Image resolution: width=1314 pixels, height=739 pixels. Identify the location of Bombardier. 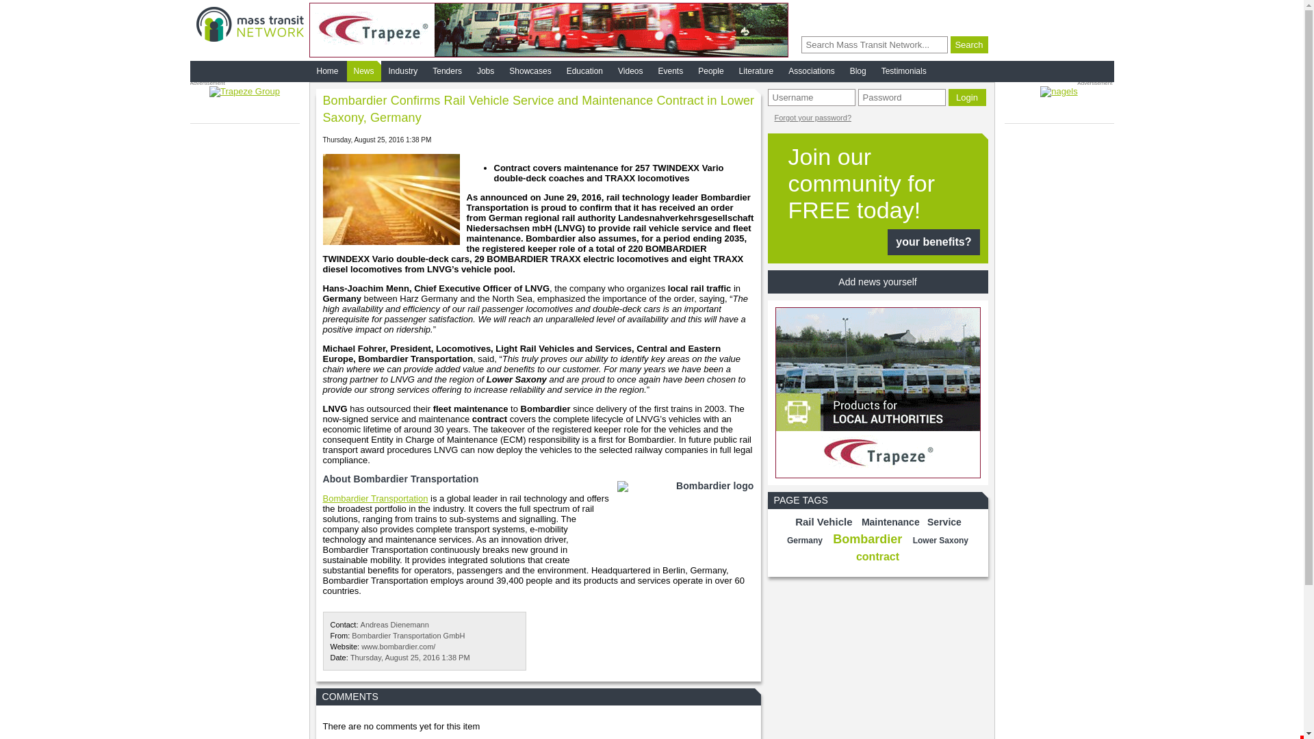
(868, 539).